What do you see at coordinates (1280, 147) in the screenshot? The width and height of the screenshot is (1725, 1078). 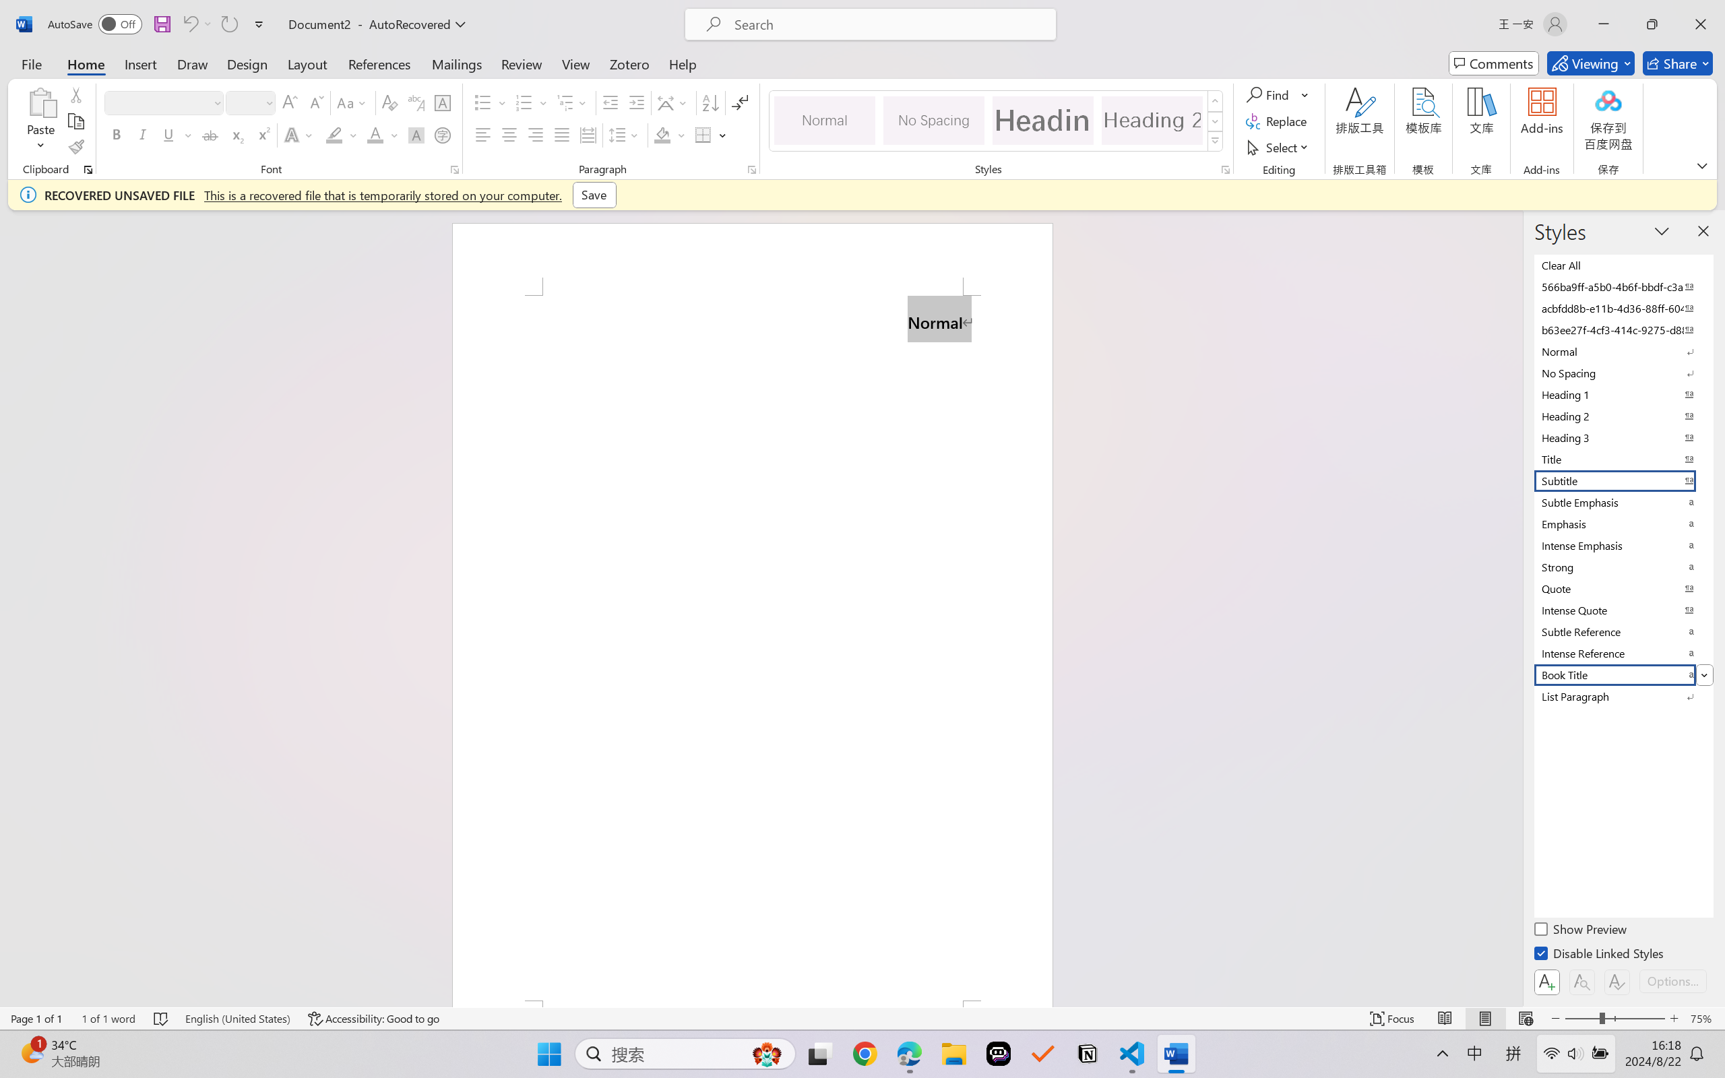 I see `Select` at bounding box center [1280, 147].